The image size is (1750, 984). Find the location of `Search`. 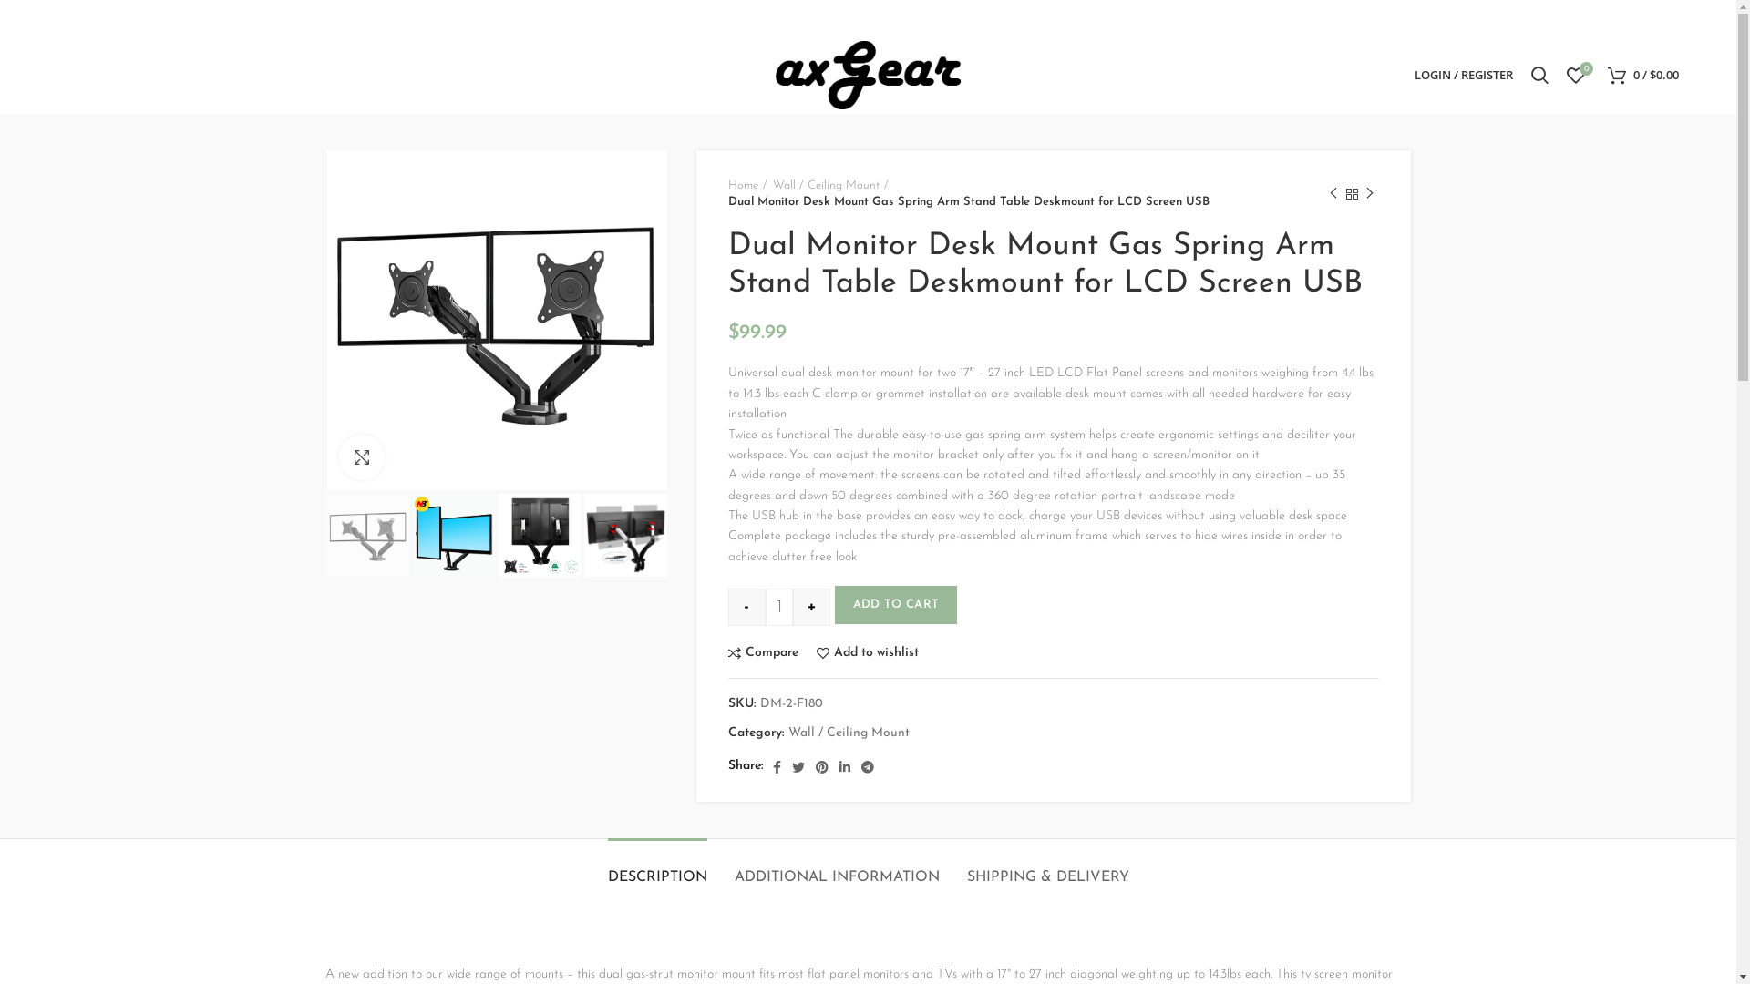

Search is located at coordinates (1540, 75).